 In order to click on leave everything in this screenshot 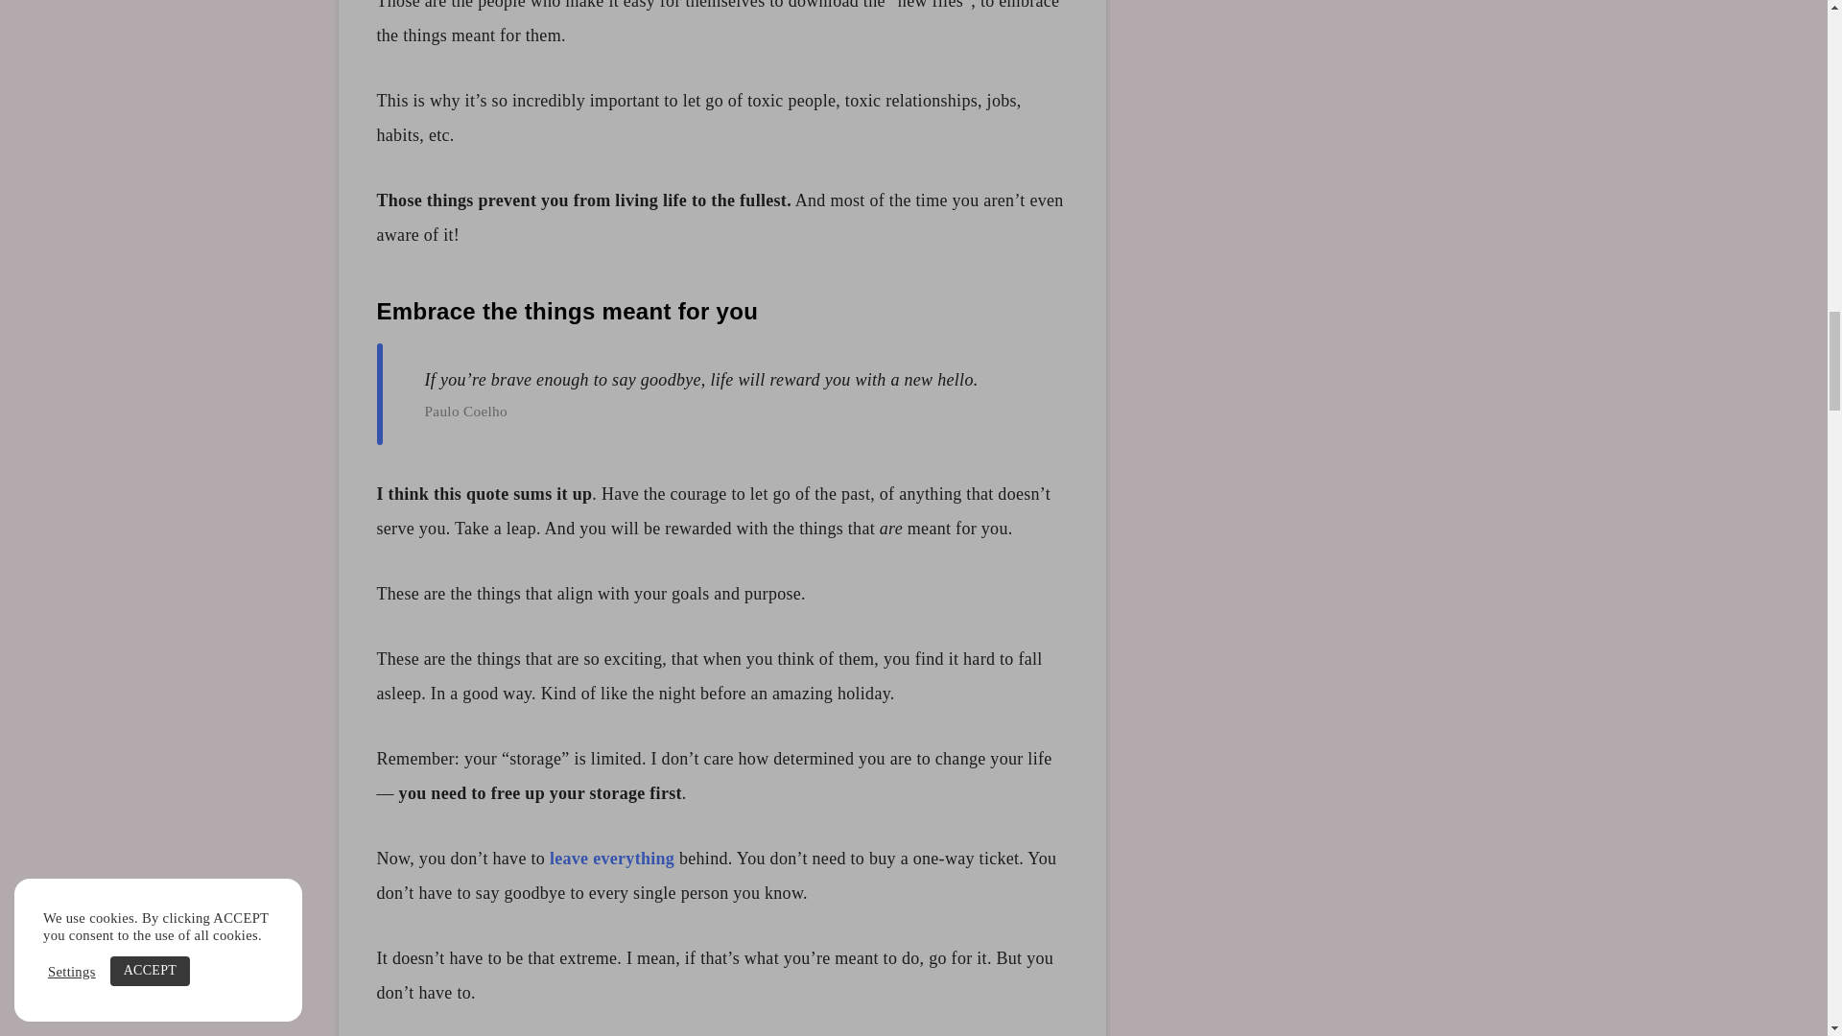, I will do `click(611, 858)`.